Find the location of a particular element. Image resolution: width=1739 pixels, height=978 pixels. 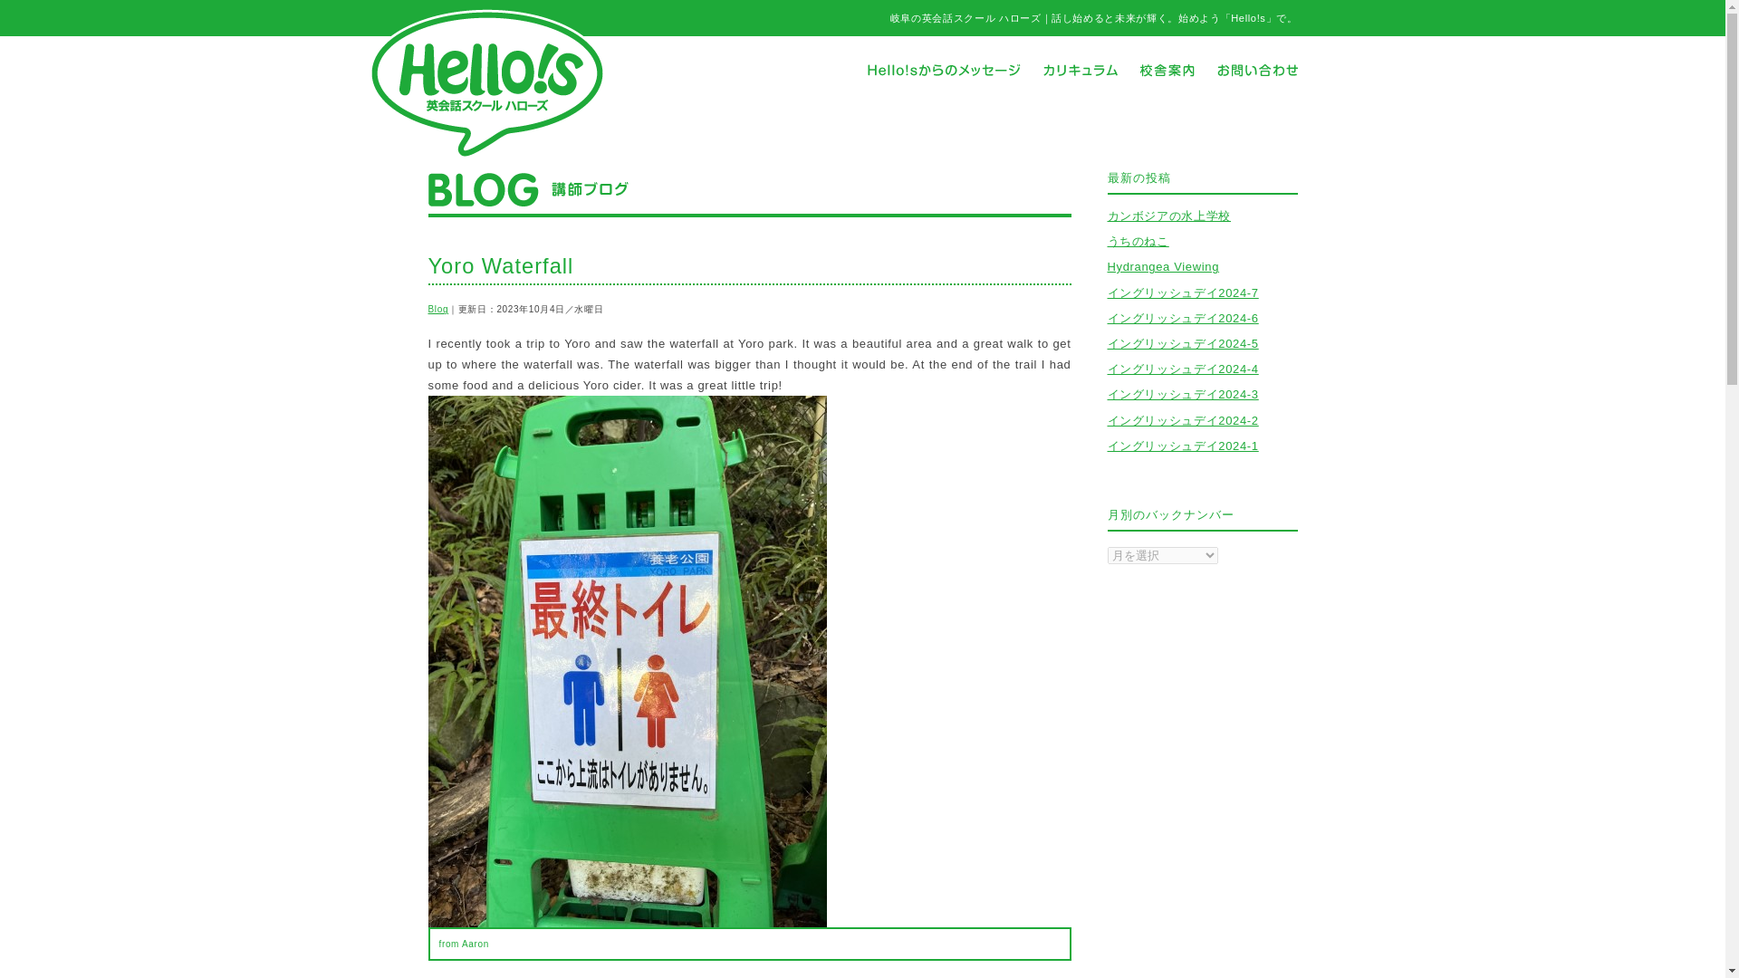

Blog is located at coordinates (438, 308).